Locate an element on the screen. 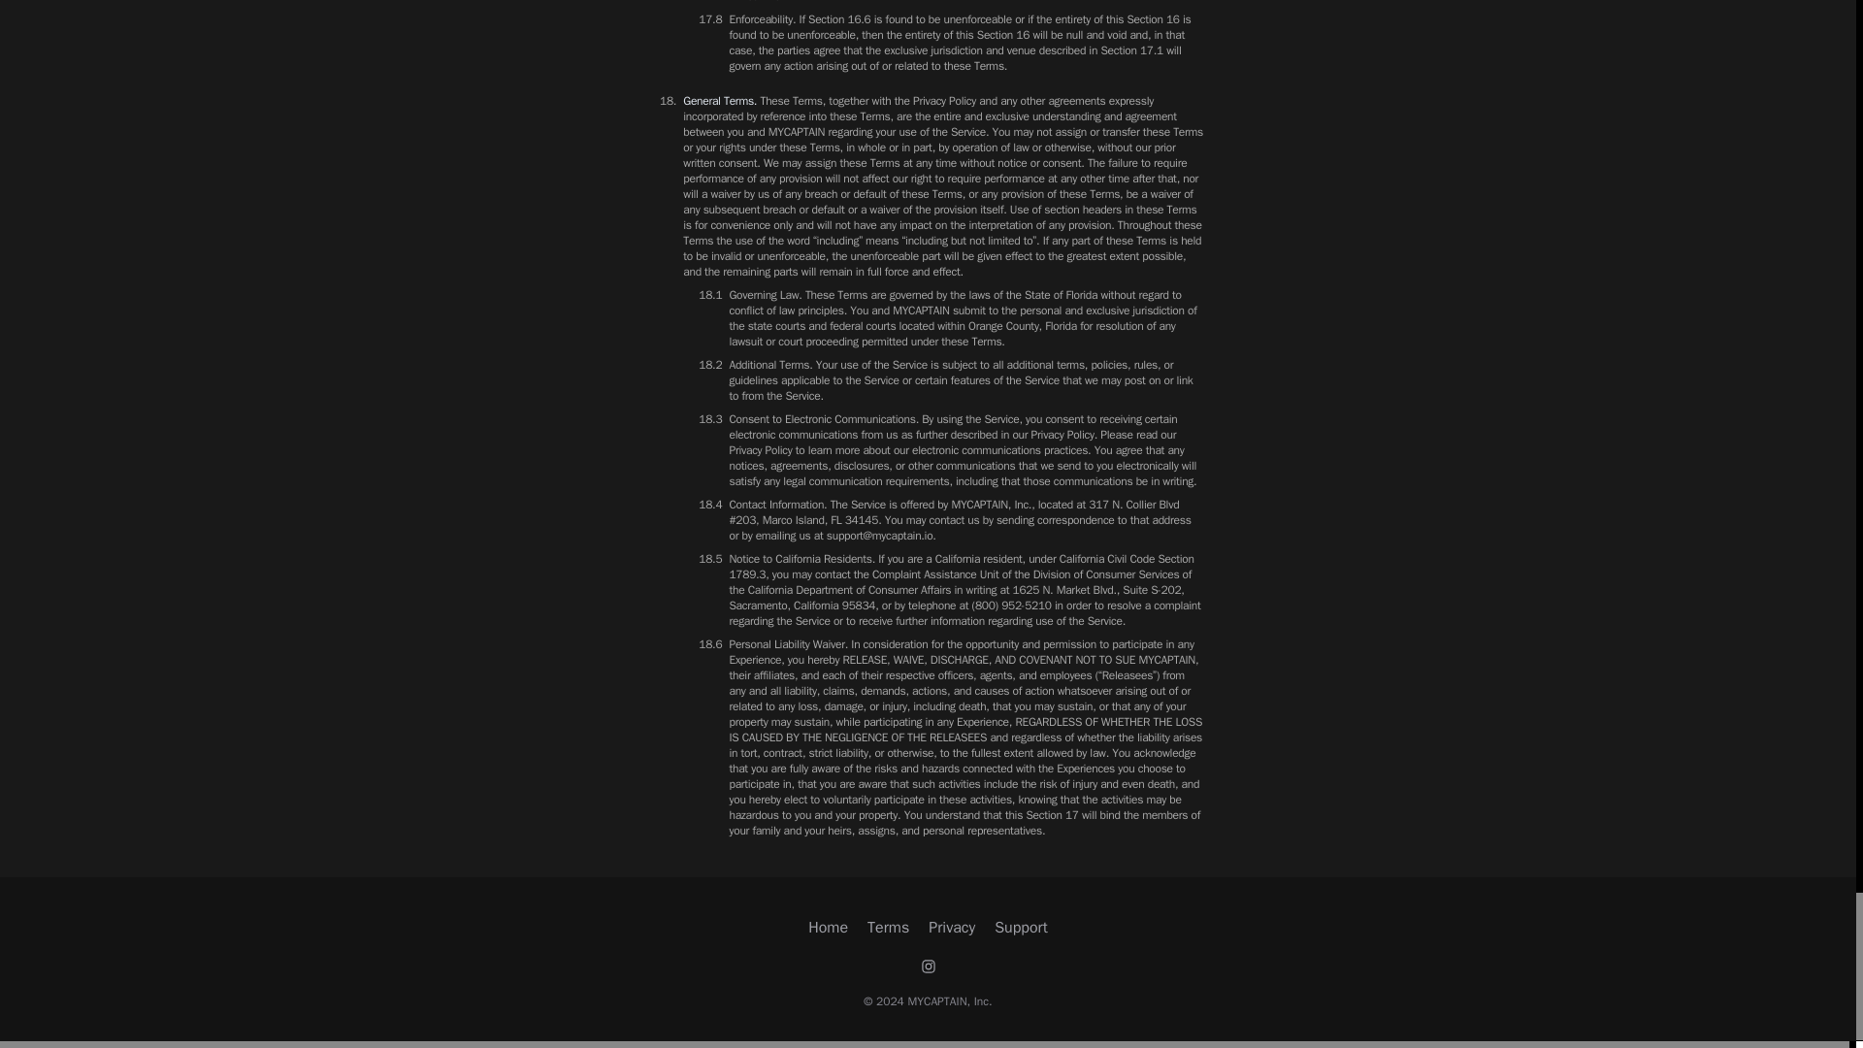 The height and width of the screenshot is (1048, 1863). Home is located at coordinates (828, 927).